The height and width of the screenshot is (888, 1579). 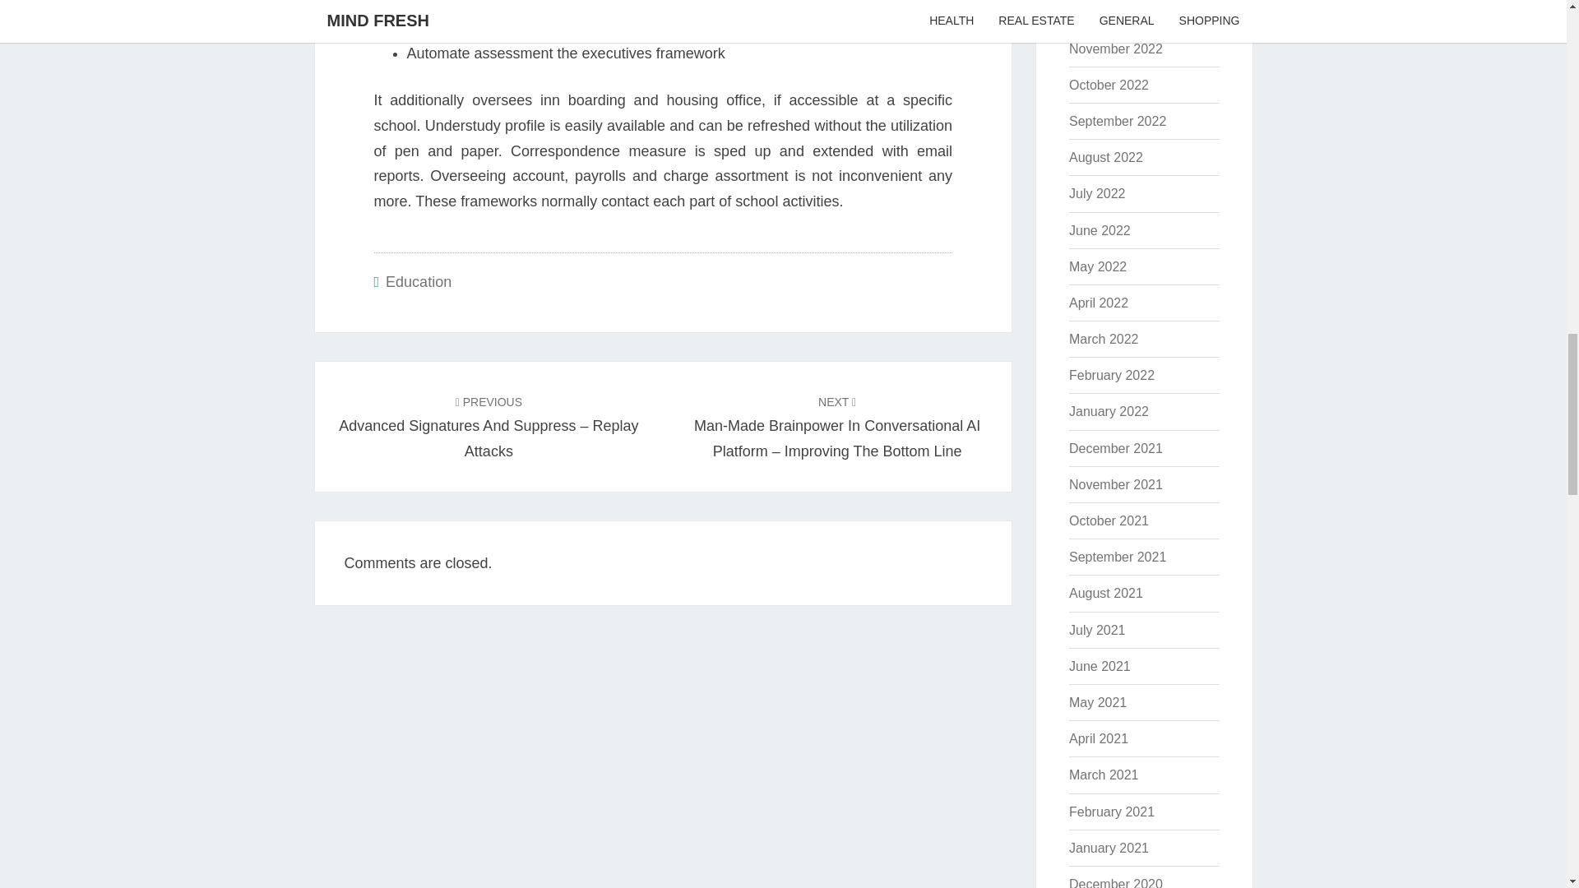 I want to click on December 2022, so click(x=1115, y=12).